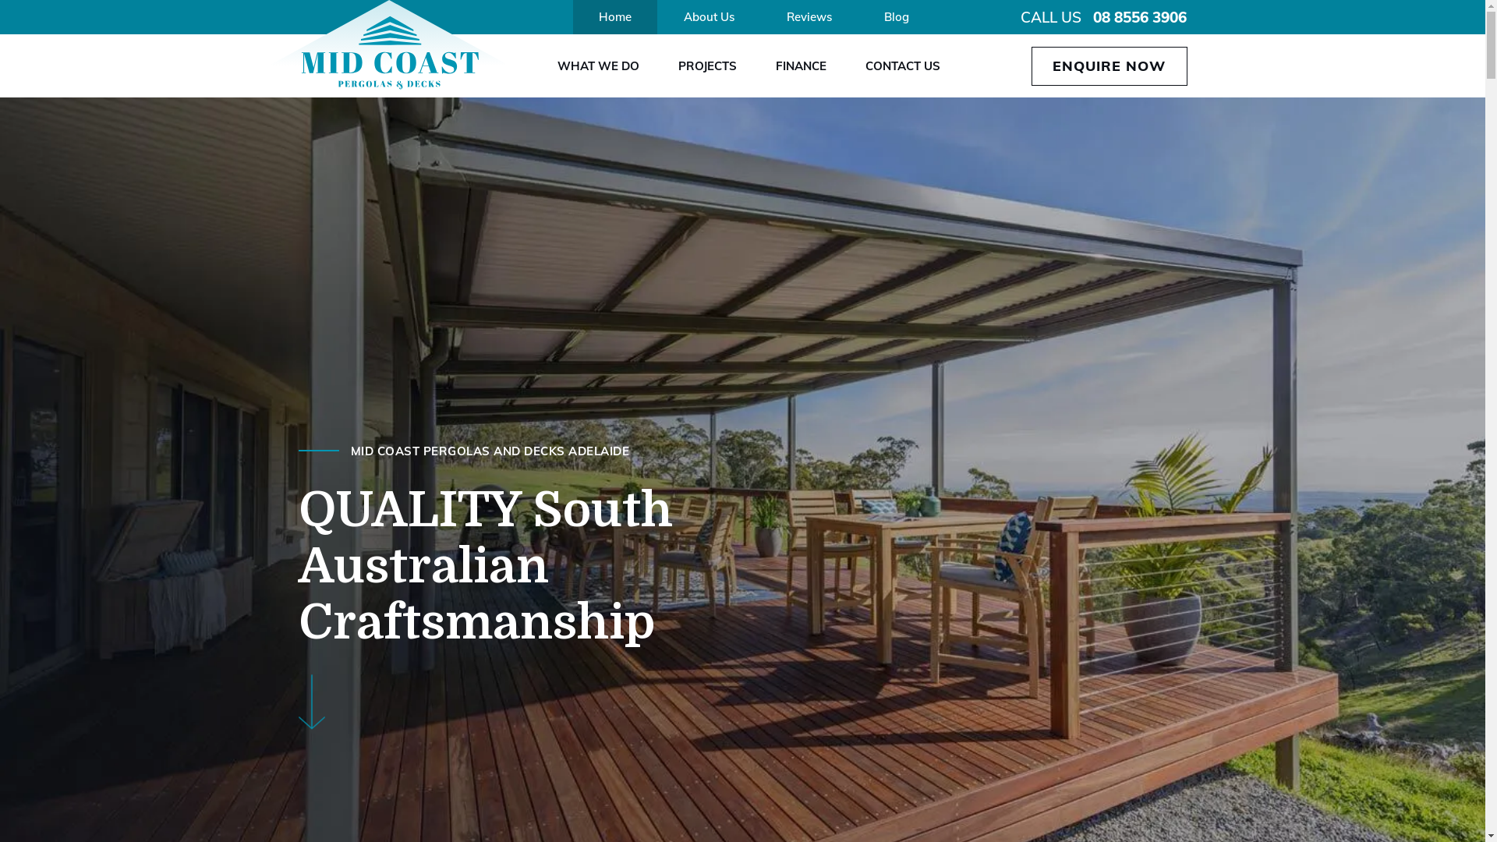 The image size is (1497, 842). Describe the element at coordinates (800, 66) in the screenshot. I see `FINANCE` at that location.